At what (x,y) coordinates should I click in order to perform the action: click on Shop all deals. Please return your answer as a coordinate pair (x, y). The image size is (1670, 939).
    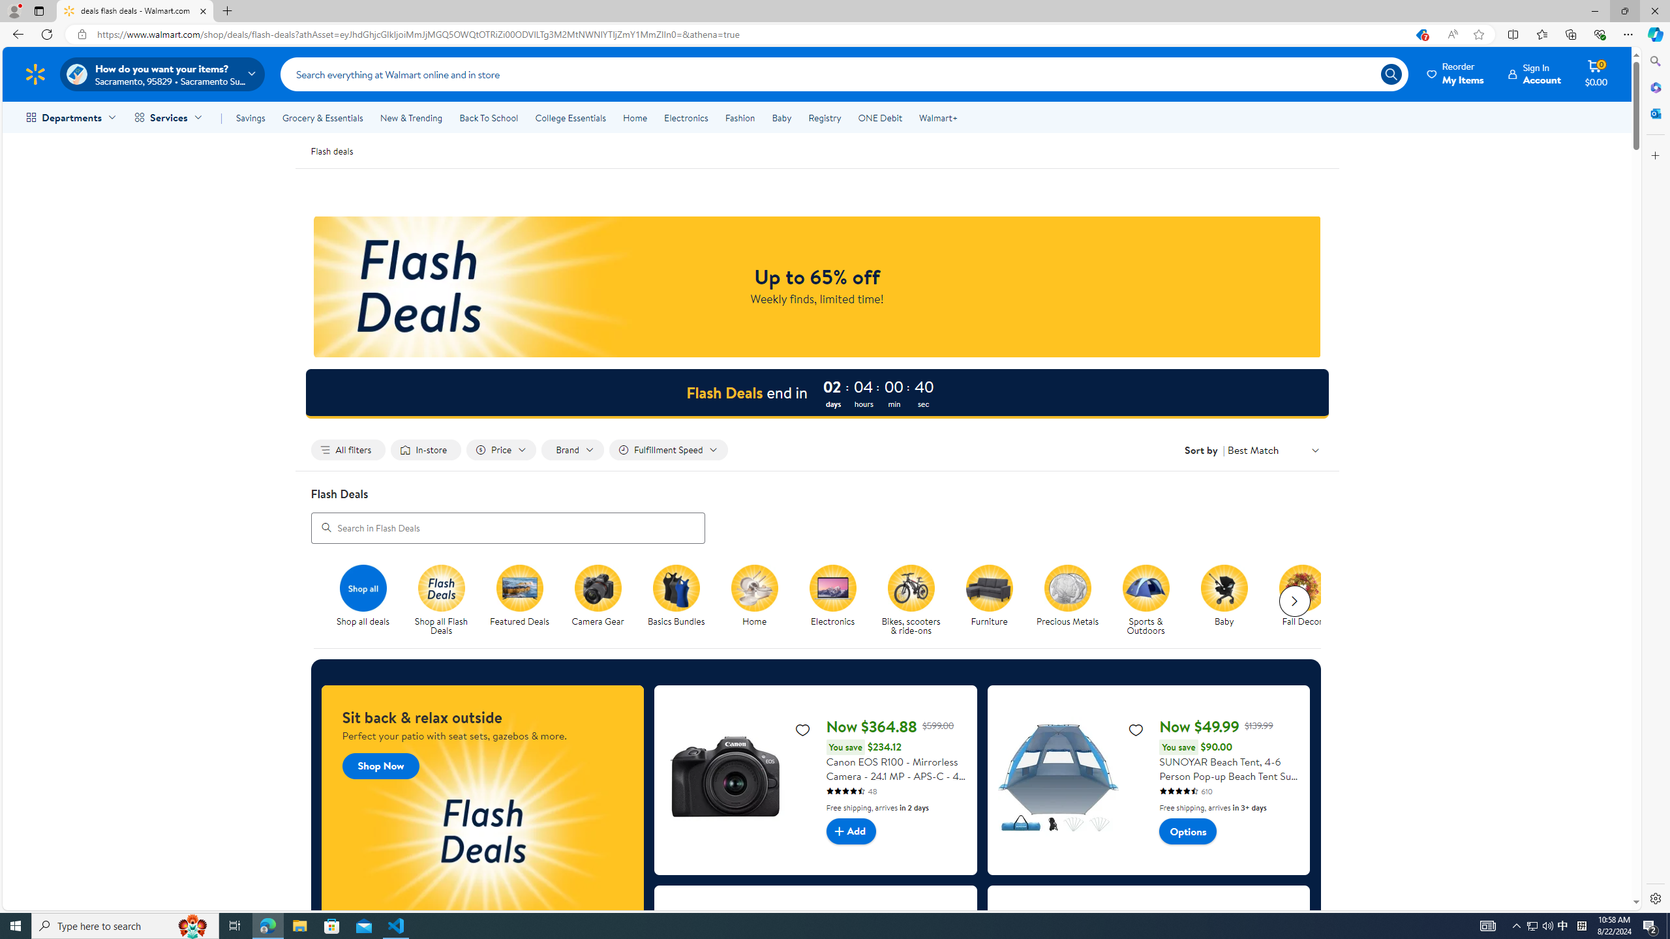
    Looking at the image, I should click on (368, 601).